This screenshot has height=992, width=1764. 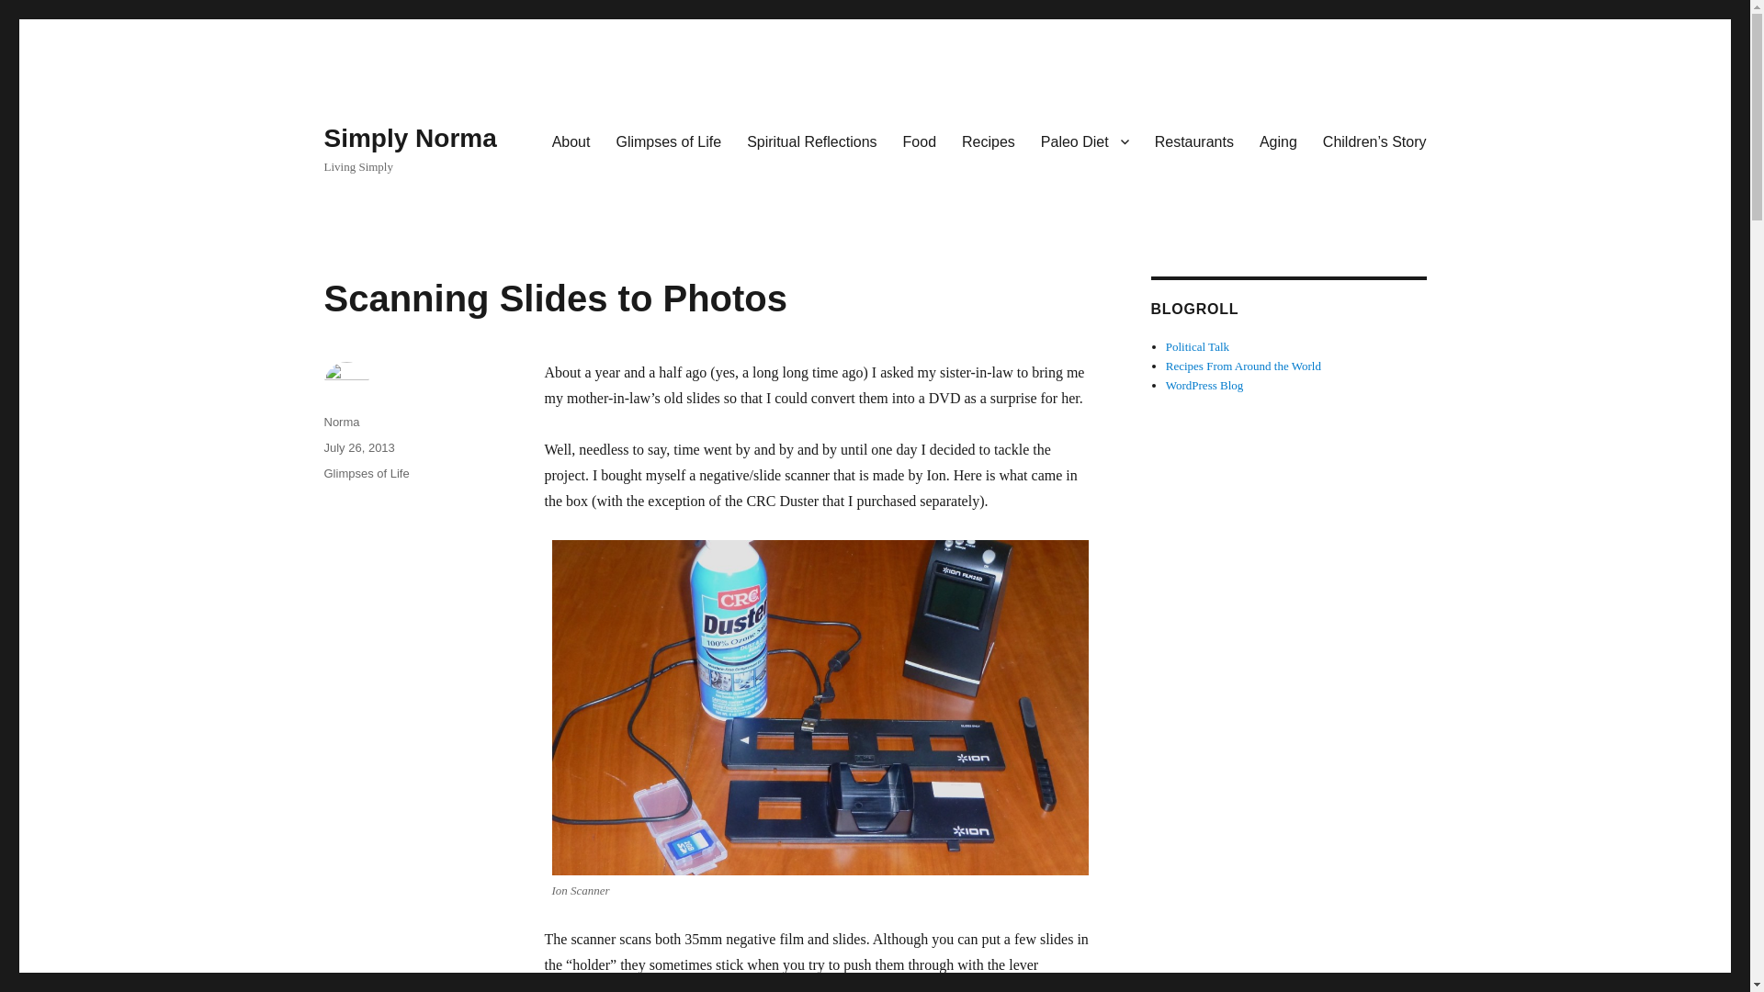 What do you see at coordinates (810, 141) in the screenshot?
I see `Spiritual Reflections` at bounding box center [810, 141].